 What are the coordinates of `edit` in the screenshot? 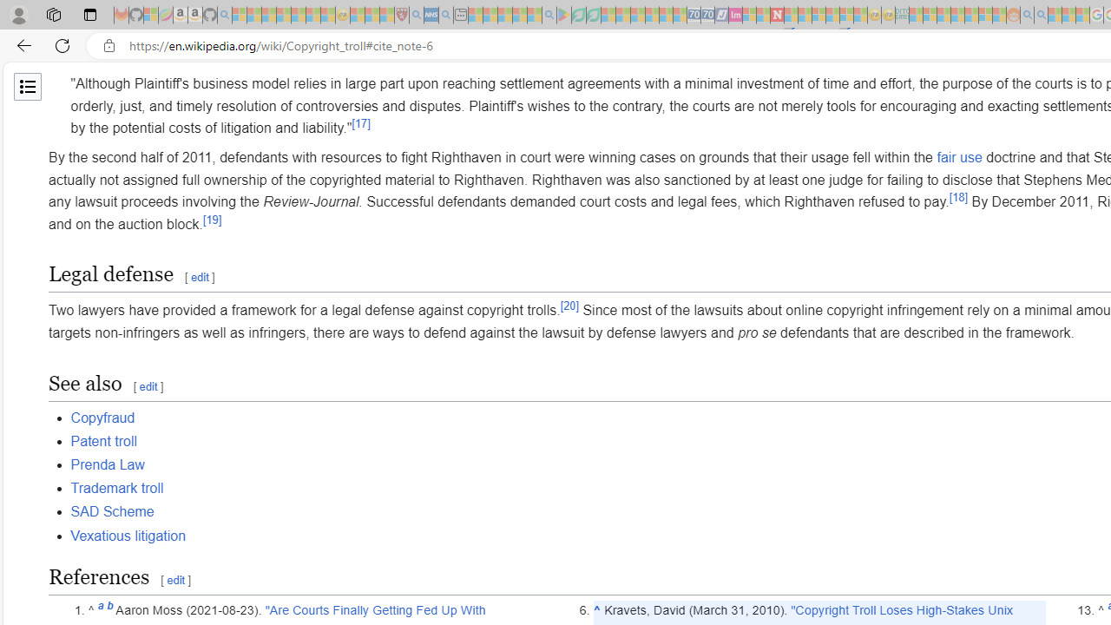 It's located at (175, 580).